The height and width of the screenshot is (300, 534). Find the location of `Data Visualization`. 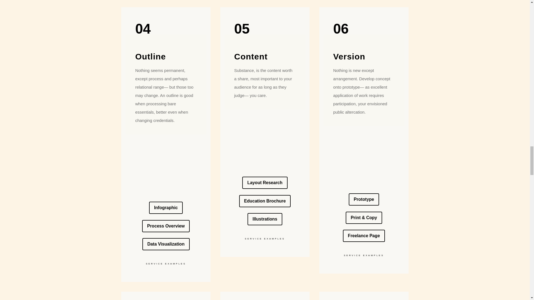

Data Visualization is located at coordinates (166, 244).